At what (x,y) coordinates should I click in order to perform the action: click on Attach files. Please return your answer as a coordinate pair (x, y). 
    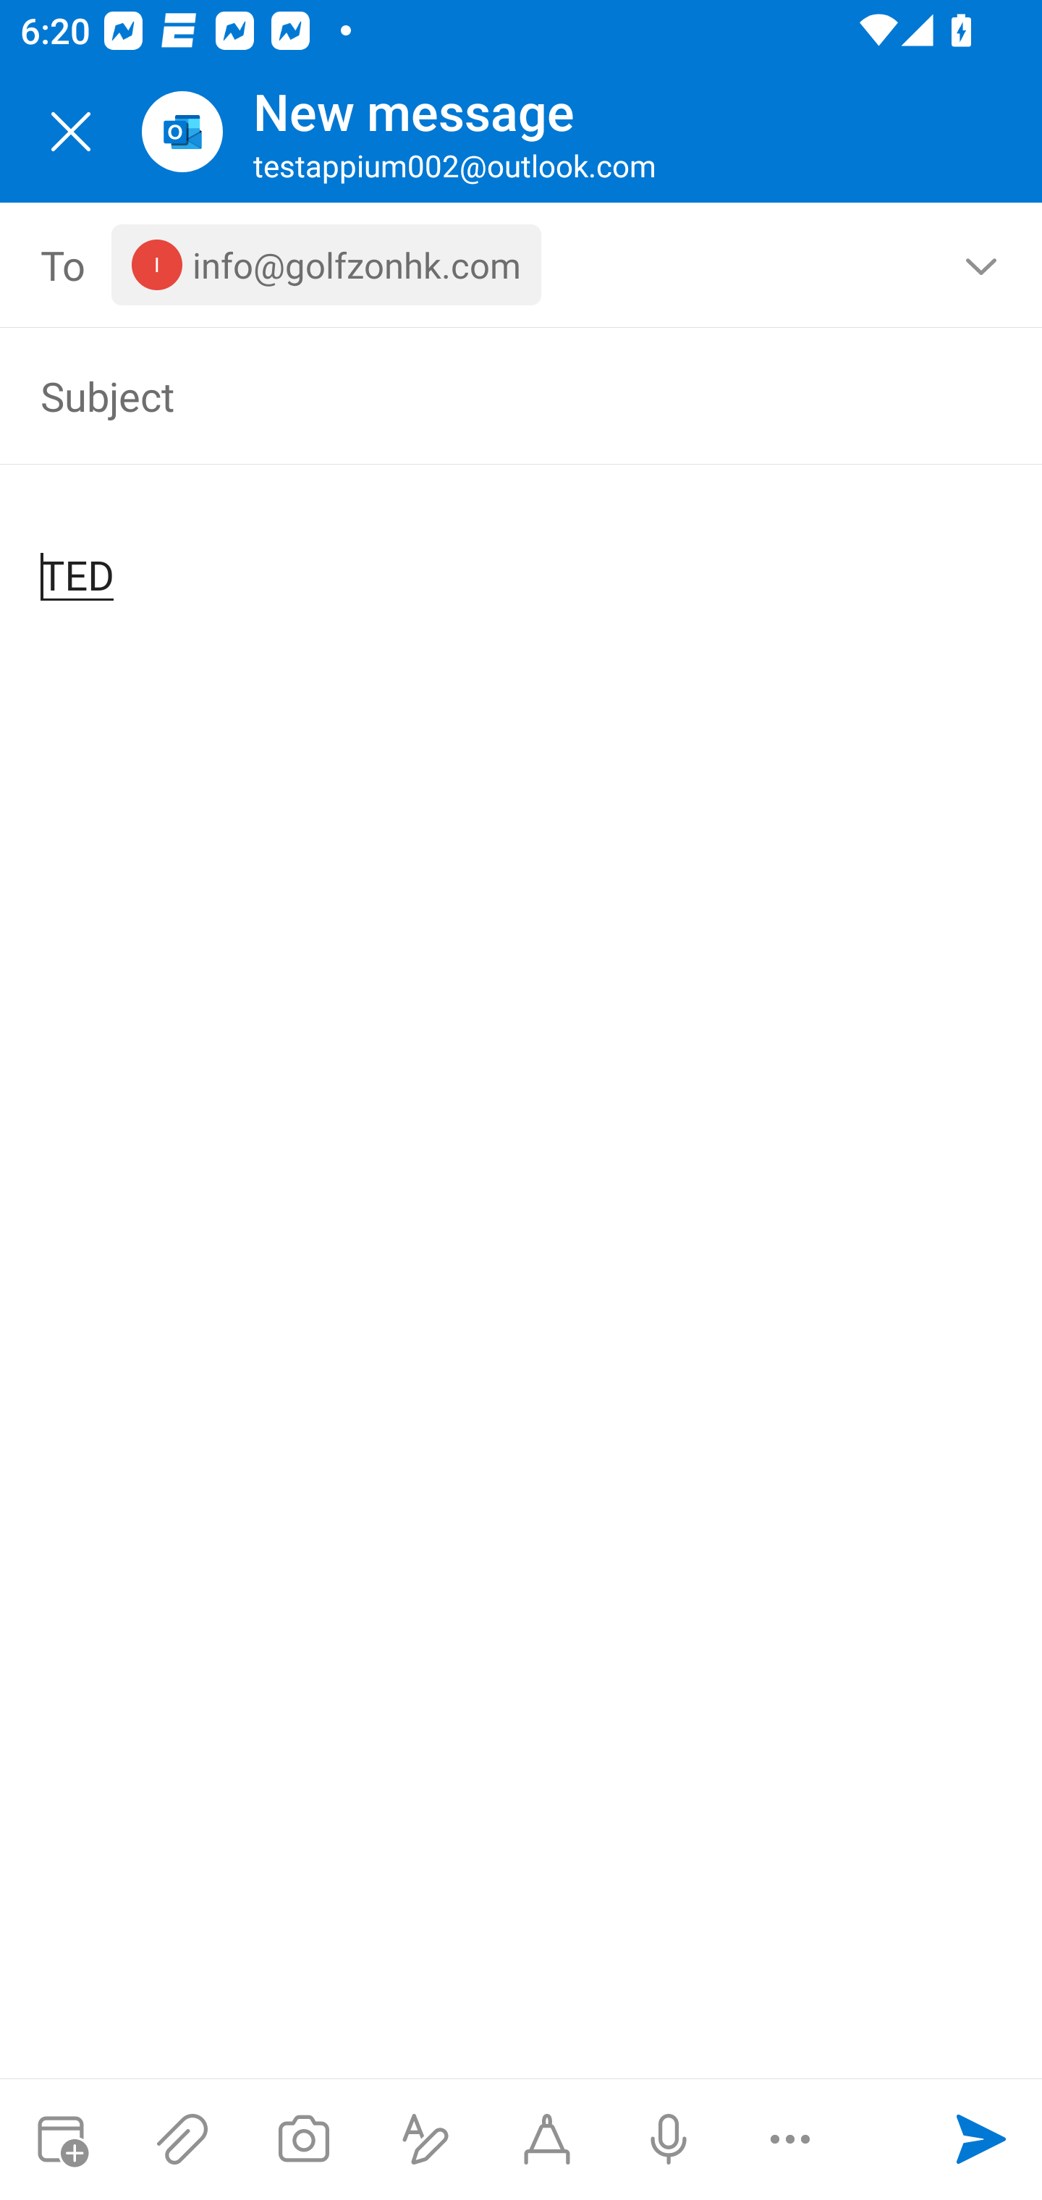
    Looking at the image, I should click on (182, 2139).